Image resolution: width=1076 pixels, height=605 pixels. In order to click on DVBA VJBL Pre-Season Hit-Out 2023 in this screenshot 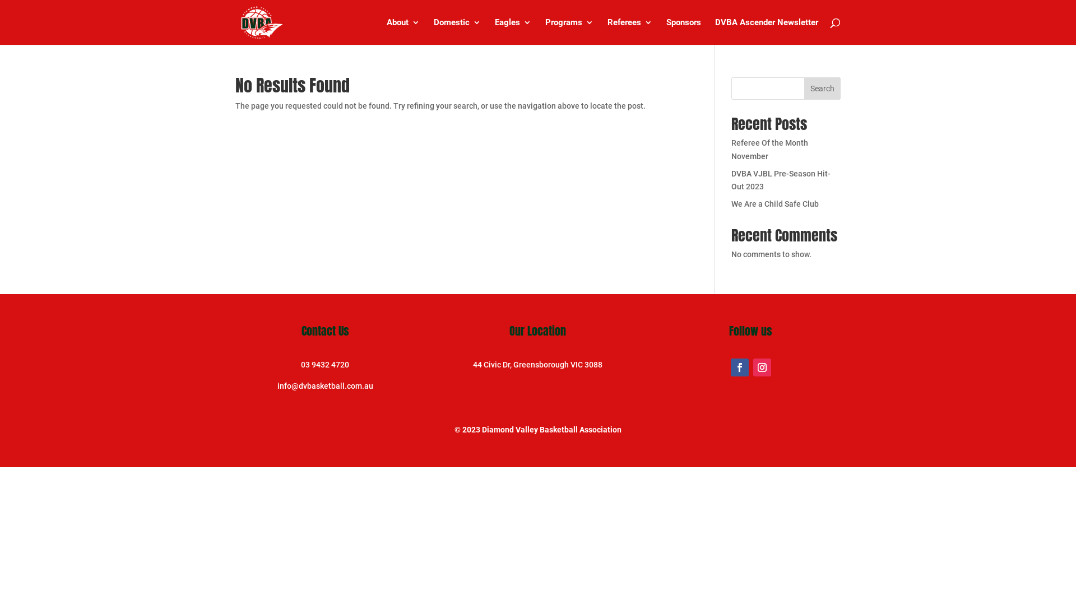, I will do `click(781, 180)`.